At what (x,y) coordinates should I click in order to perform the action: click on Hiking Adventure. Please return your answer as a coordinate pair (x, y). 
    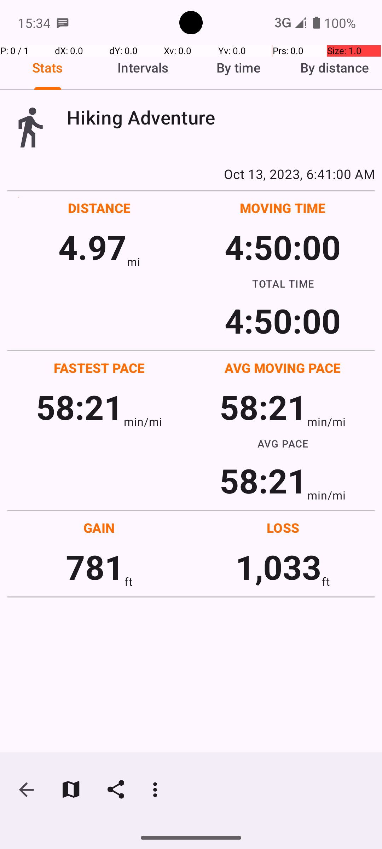
    Looking at the image, I should click on (221, 117).